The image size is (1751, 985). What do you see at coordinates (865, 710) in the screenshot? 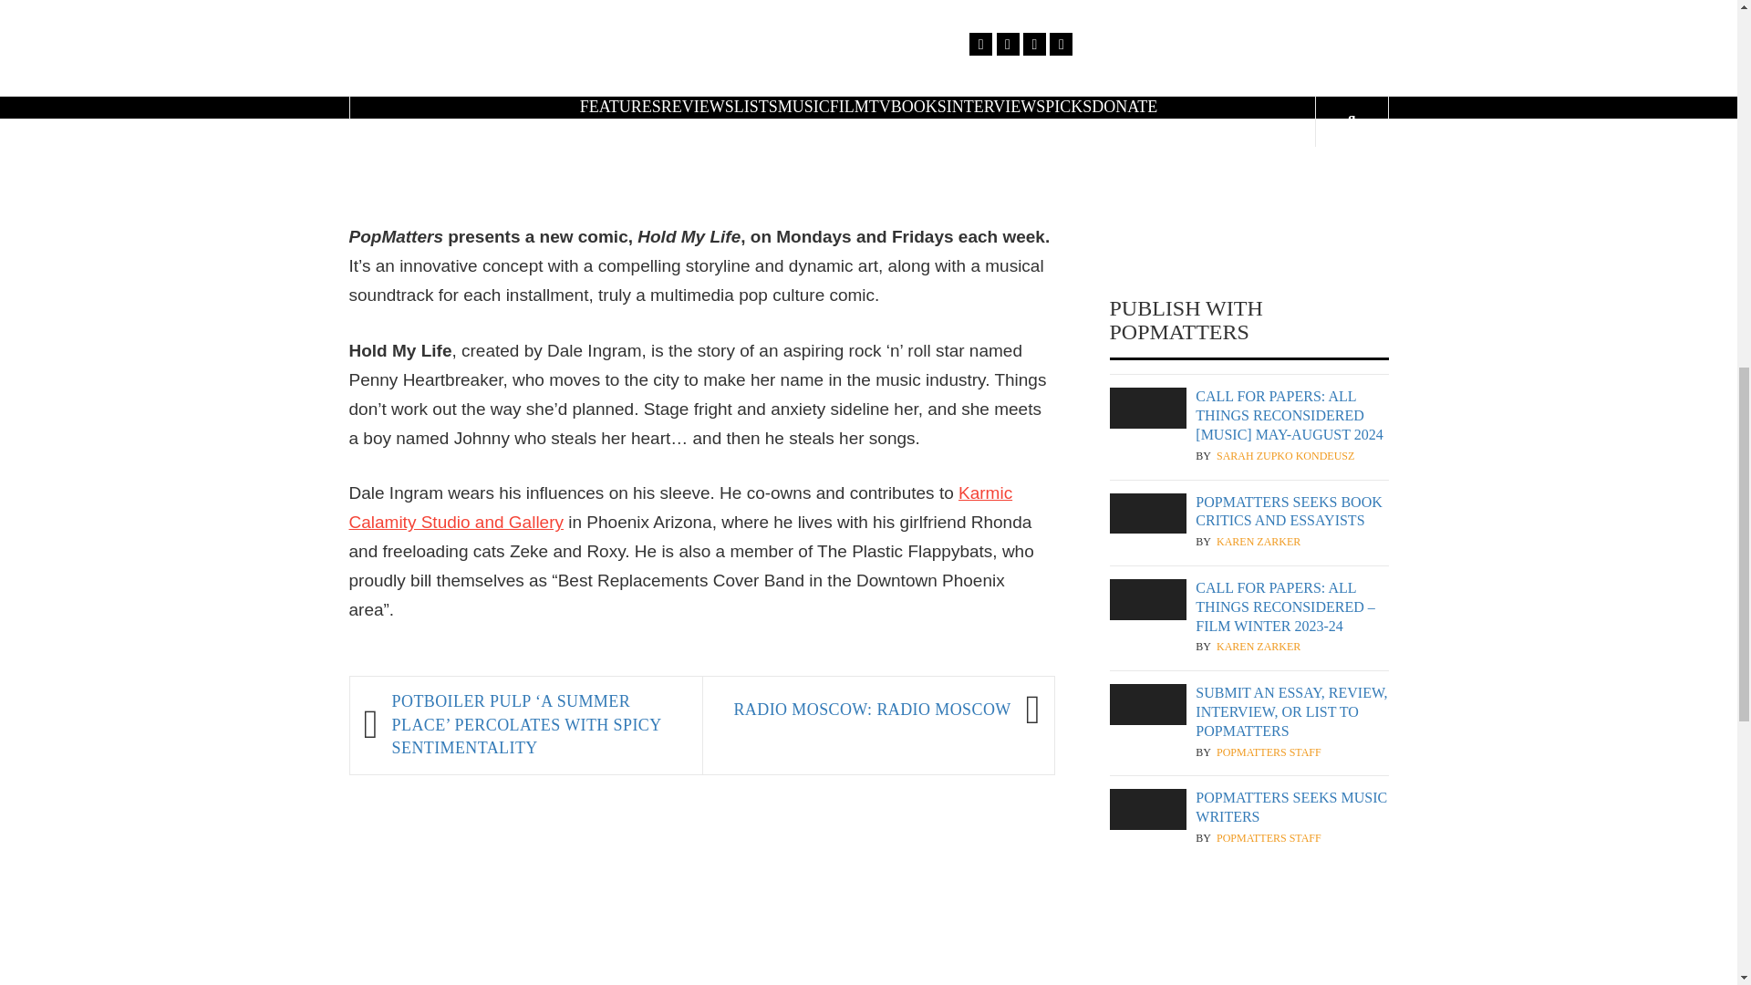
I see `RADIO MOSCOW: RADIO MOSCOW` at bounding box center [865, 710].